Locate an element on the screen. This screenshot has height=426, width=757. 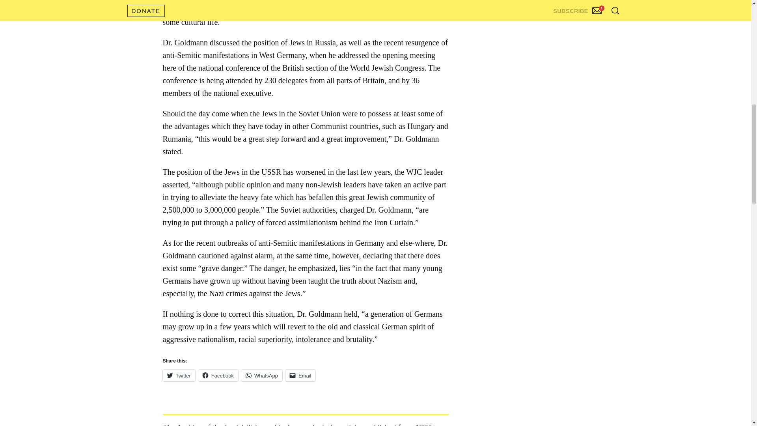
Click to email a link to a friend is located at coordinates (300, 376).